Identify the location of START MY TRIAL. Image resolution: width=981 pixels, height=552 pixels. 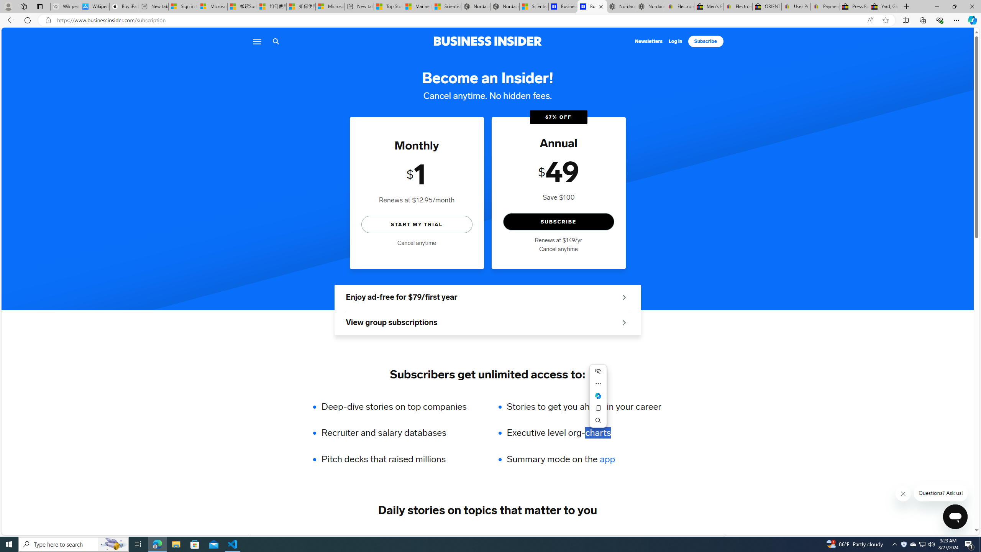
(417, 224).